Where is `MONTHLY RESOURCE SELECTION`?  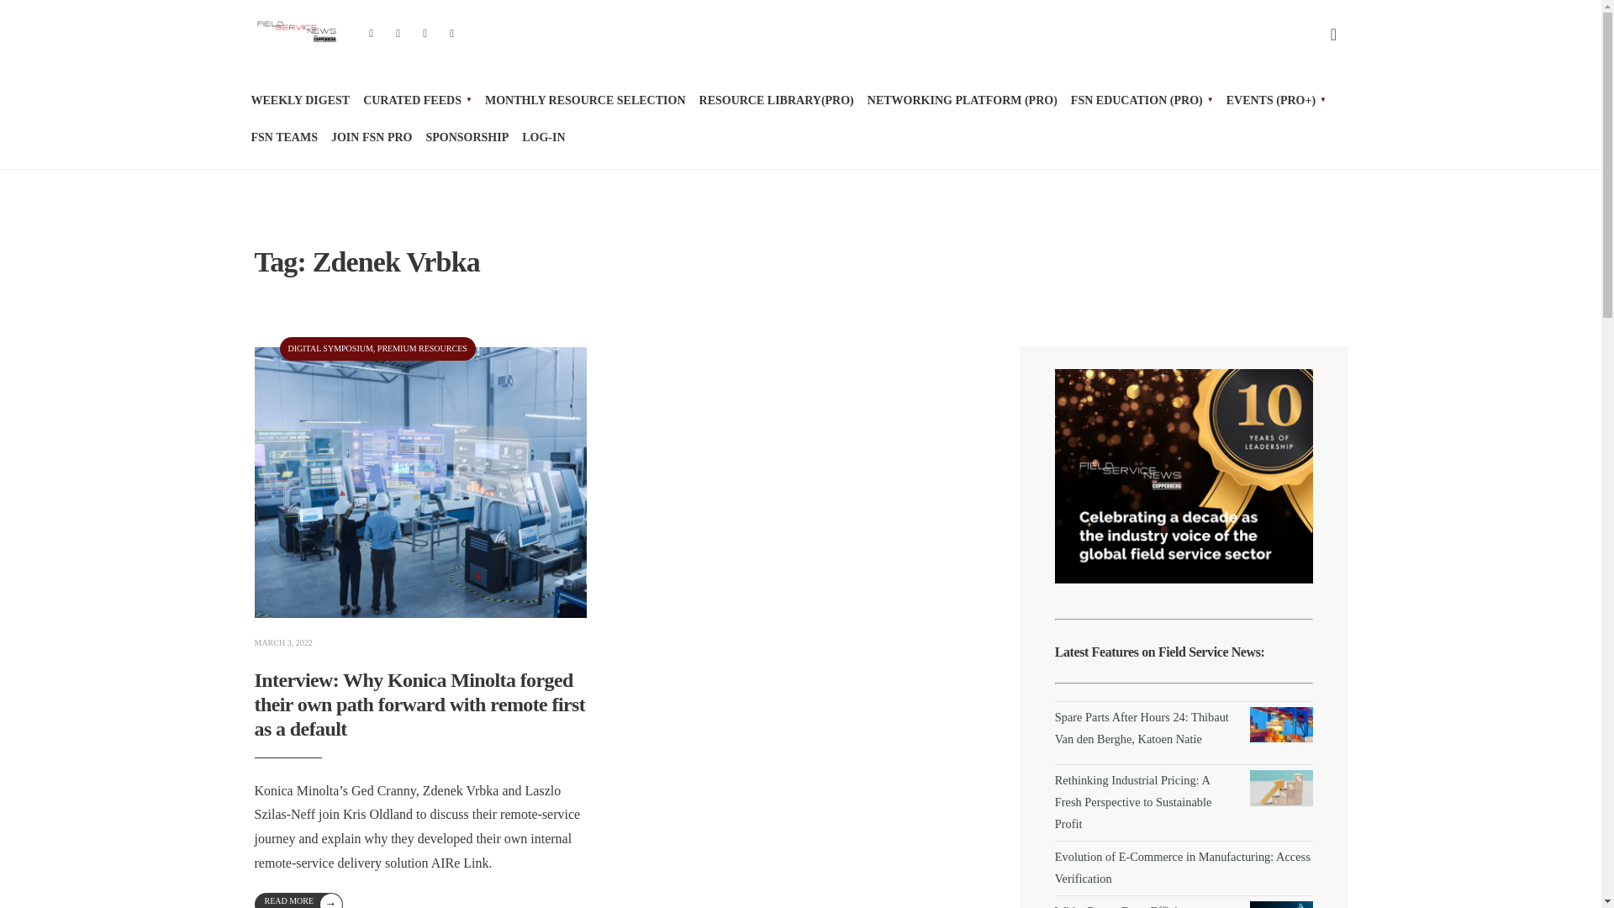
MONTHLY RESOURCE SELECTION is located at coordinates (585, 101).